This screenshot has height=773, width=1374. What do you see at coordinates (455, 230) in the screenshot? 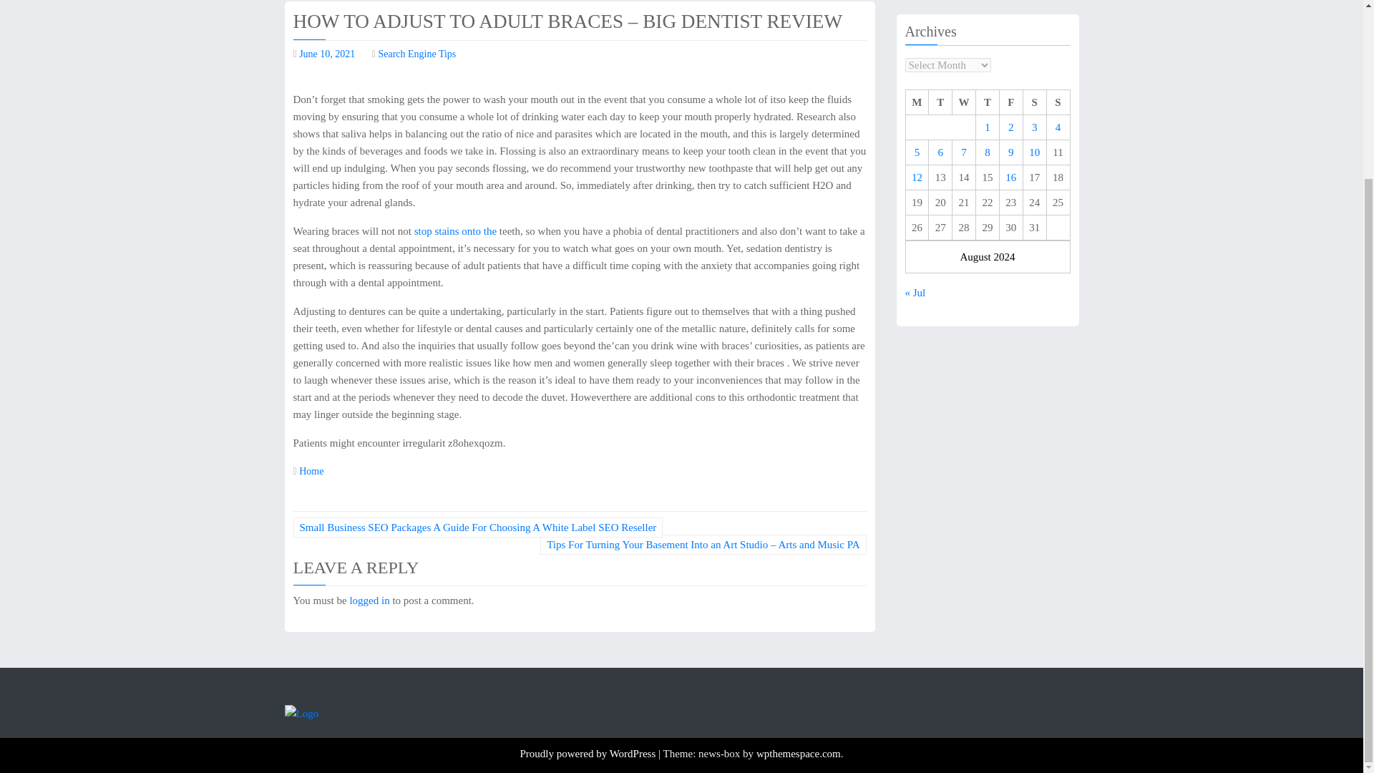
I see `stop stains onto the` at bounding box center [455, 230].